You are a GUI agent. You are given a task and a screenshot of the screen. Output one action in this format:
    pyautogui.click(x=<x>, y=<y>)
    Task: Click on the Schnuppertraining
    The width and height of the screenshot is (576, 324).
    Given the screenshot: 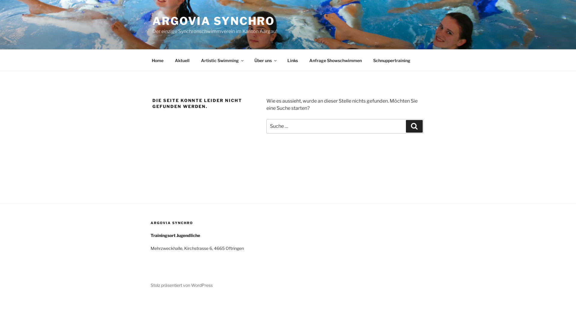 What is the action you would take?
    pyautogui.click(x=392, y=60)
    